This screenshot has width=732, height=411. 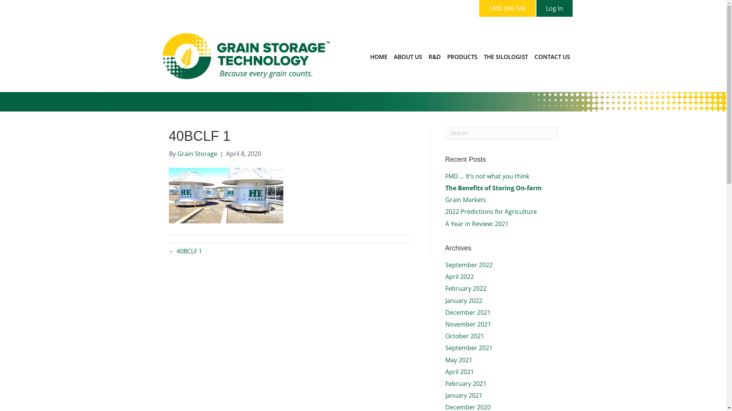 What do you see at coordinates (477, 224) in the screenshot?
I see `A Year in Review: 2021` at bounding box center [477, 224].